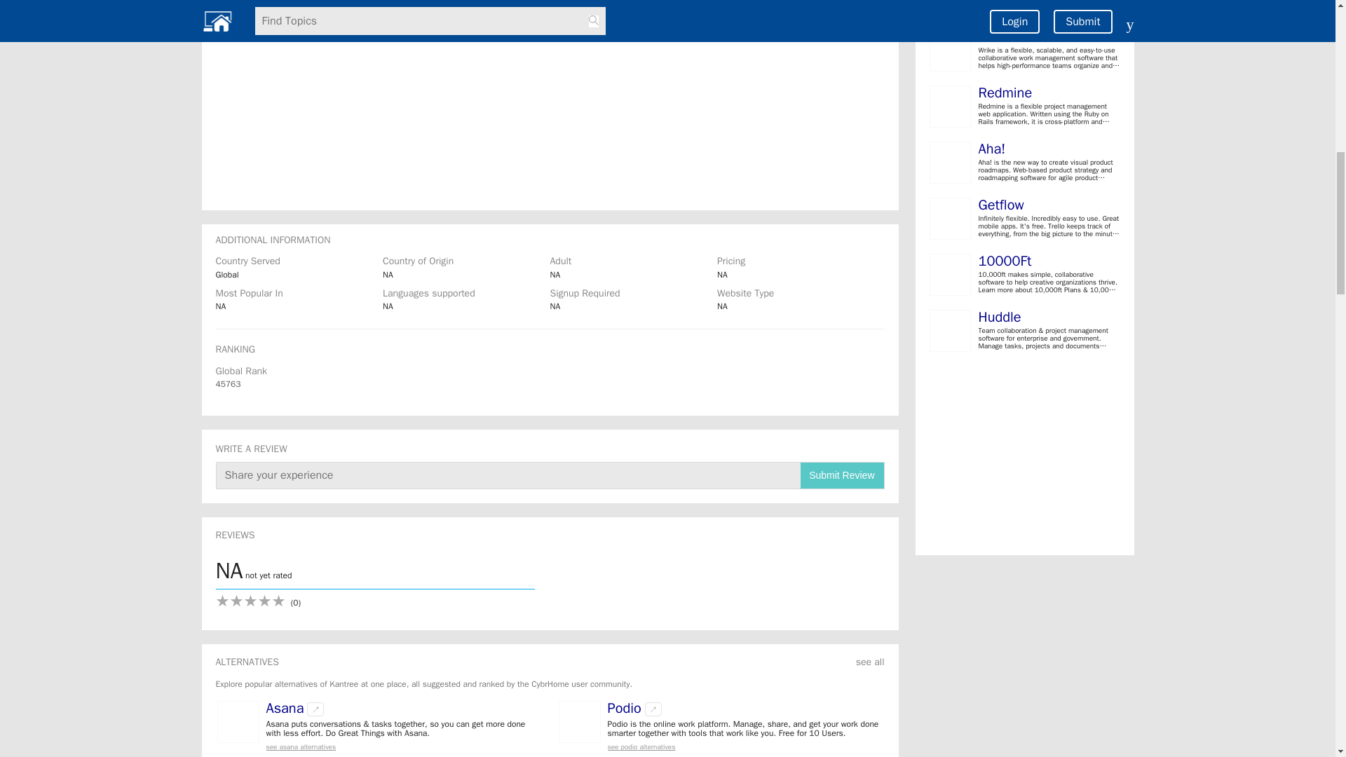  What do you see at coordinates (991, 149) in the screenshot?
I see `Aha!` at bounding box center [991, 149].